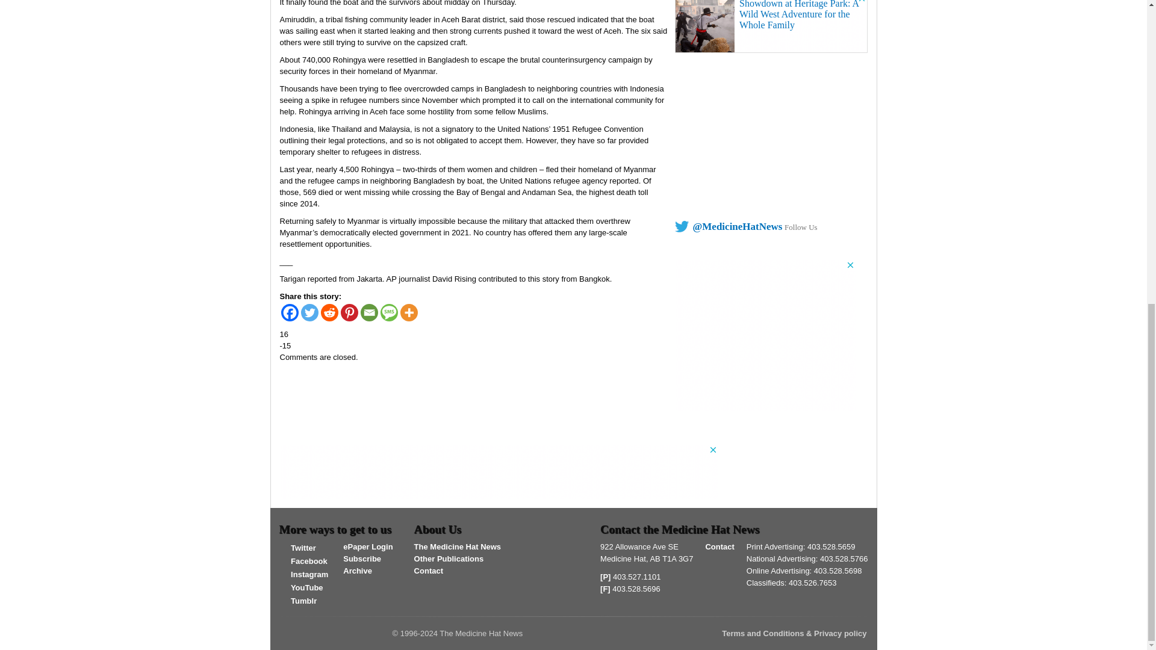 This screenshot has width=1156, height=650. I want to click on 3rd party ad content, so click(499, 472).